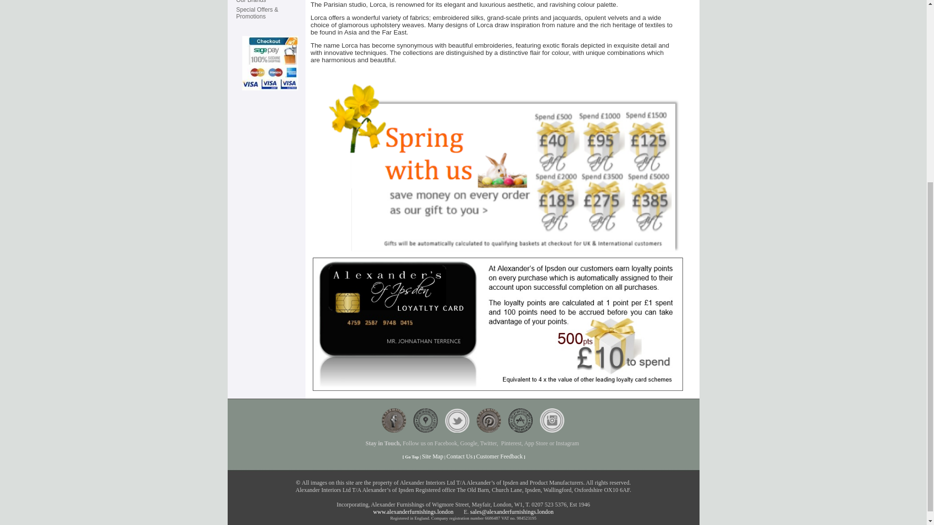 This screenshot has width=934, height=525. I want to click on Customer Feedback, so click(500, 456).